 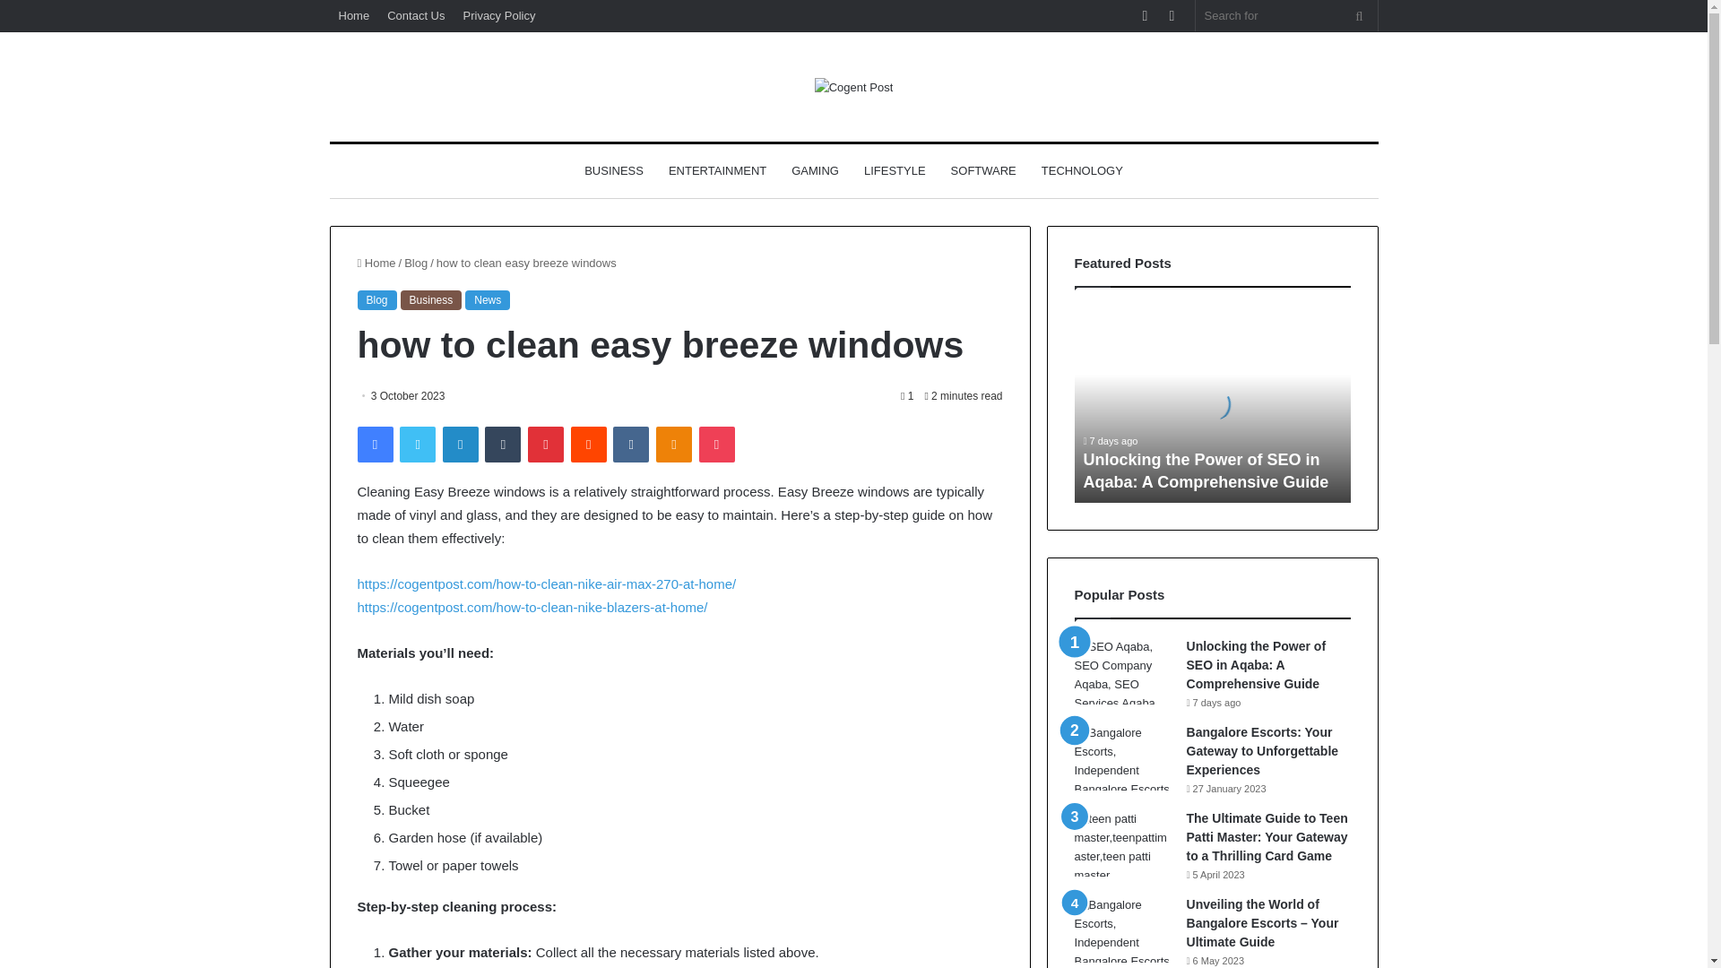 What do you see at coordinates (717, 170) in the screenshot?
I see `ENTERTAINMENT` at bounding box center [717, 170].